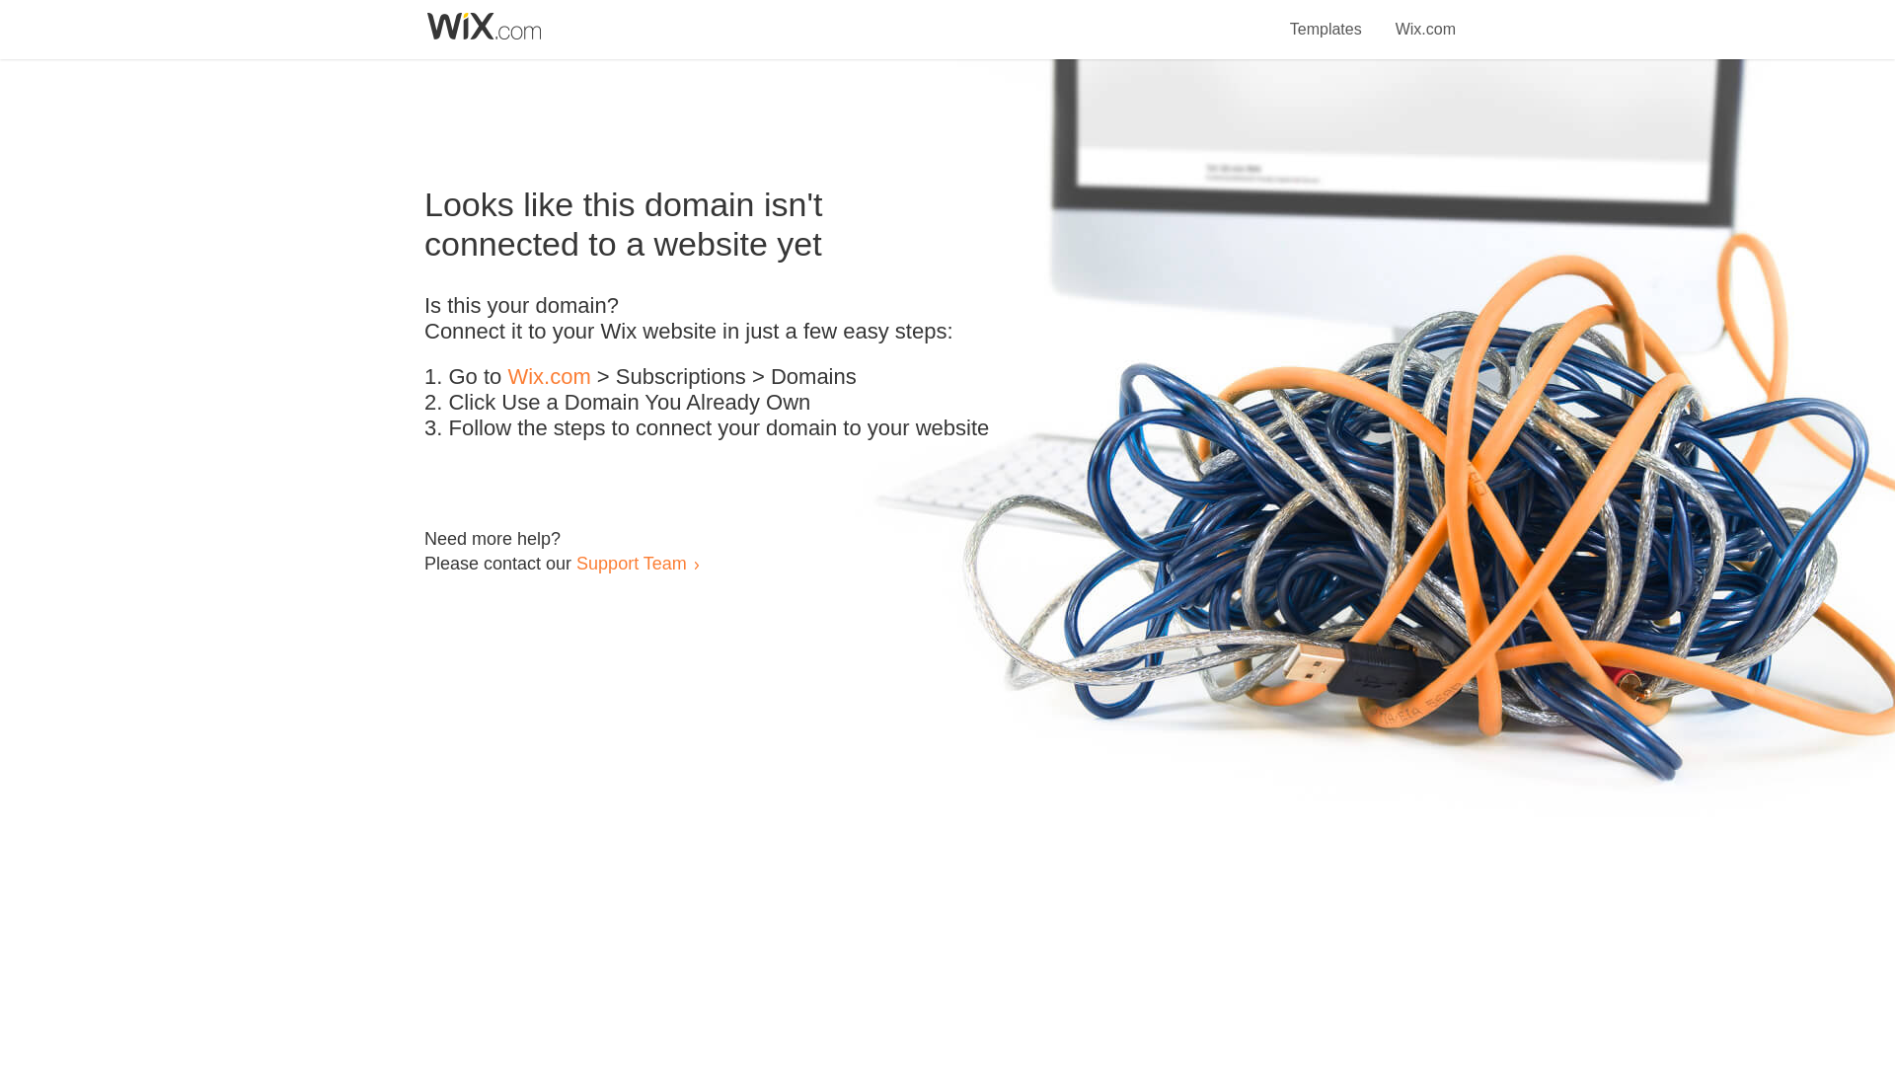  What do you see at coordinates (1425, 18) in the screenshot?
I see `Wix.com` at bounding box center [1425, 18].